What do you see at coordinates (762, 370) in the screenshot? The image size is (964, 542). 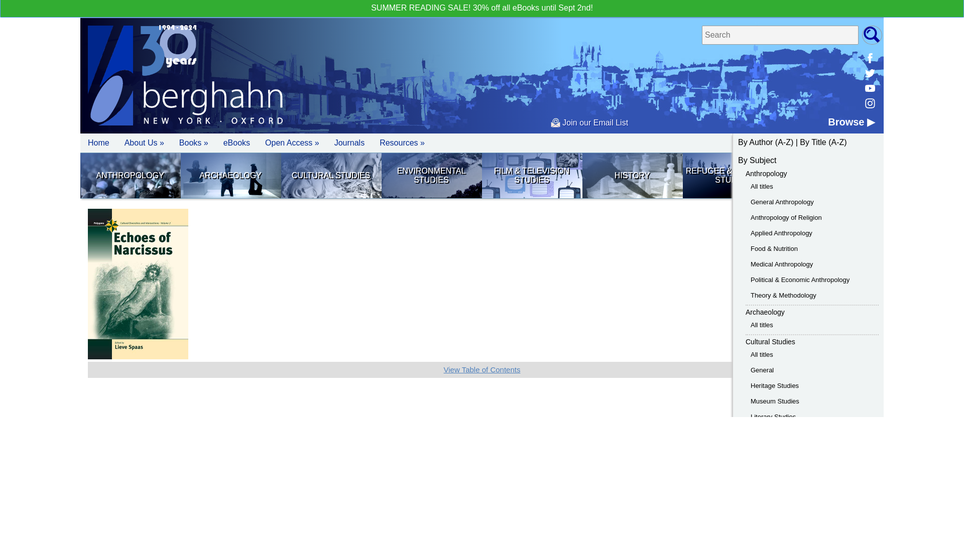 I see `General` at bounding box center [762, 370].